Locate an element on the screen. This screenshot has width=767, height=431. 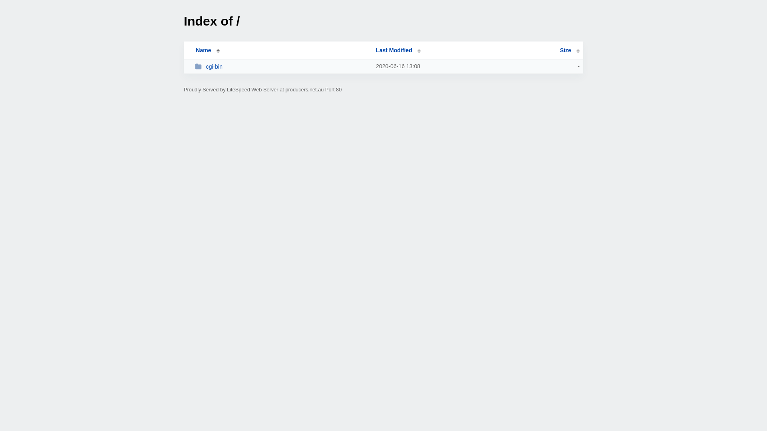
cgi-bin is located at coordinates (282, 66).